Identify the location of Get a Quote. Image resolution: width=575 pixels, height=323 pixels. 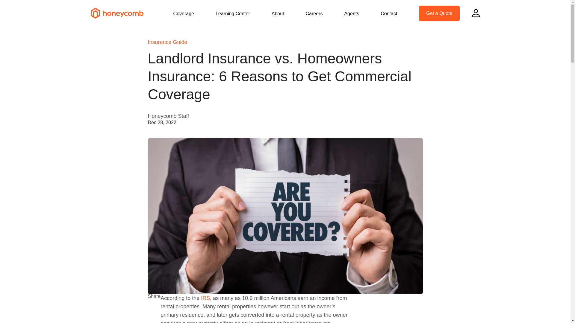
(439, 13).